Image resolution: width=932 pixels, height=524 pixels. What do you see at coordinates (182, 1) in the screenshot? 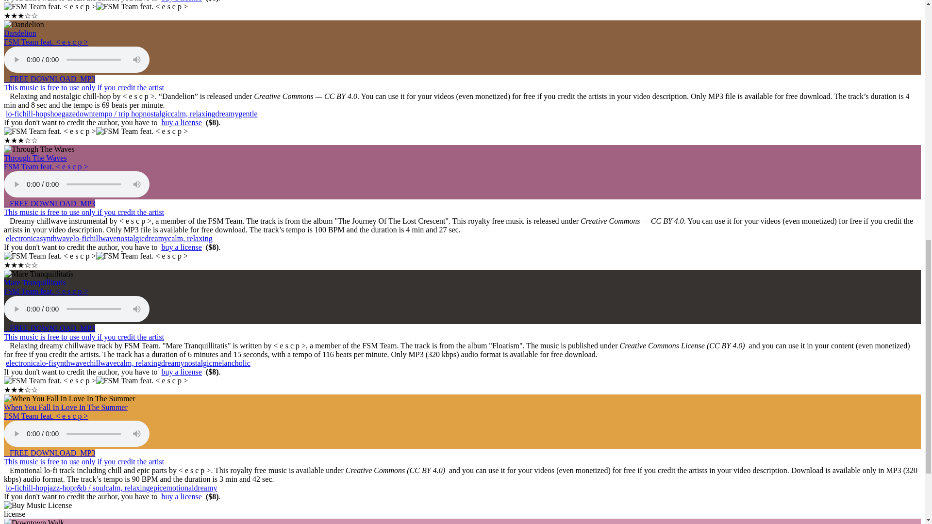
I see `buy a license` at bounding box center [182, 1].